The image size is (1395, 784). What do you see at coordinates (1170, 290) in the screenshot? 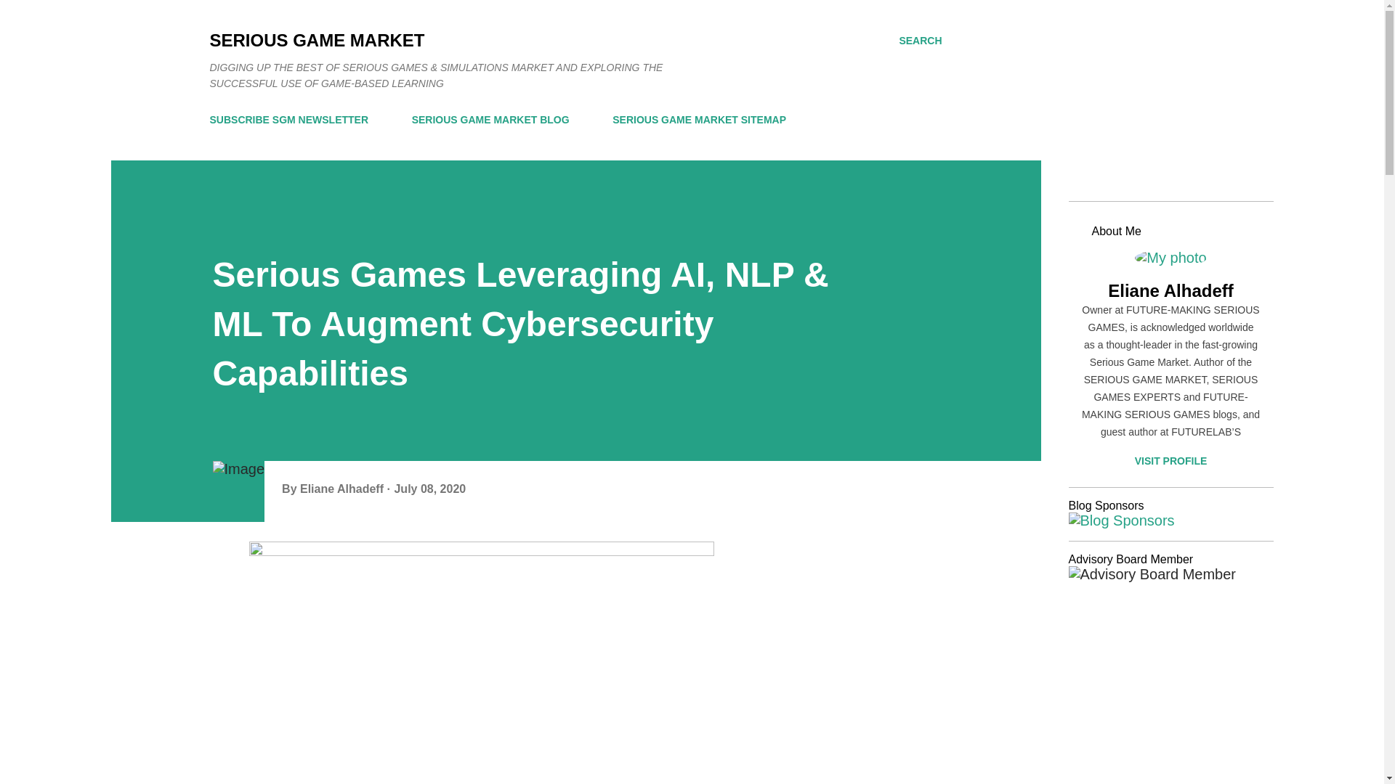
I see `Eliane Alhadeff` at bounding box center [1170, 290].